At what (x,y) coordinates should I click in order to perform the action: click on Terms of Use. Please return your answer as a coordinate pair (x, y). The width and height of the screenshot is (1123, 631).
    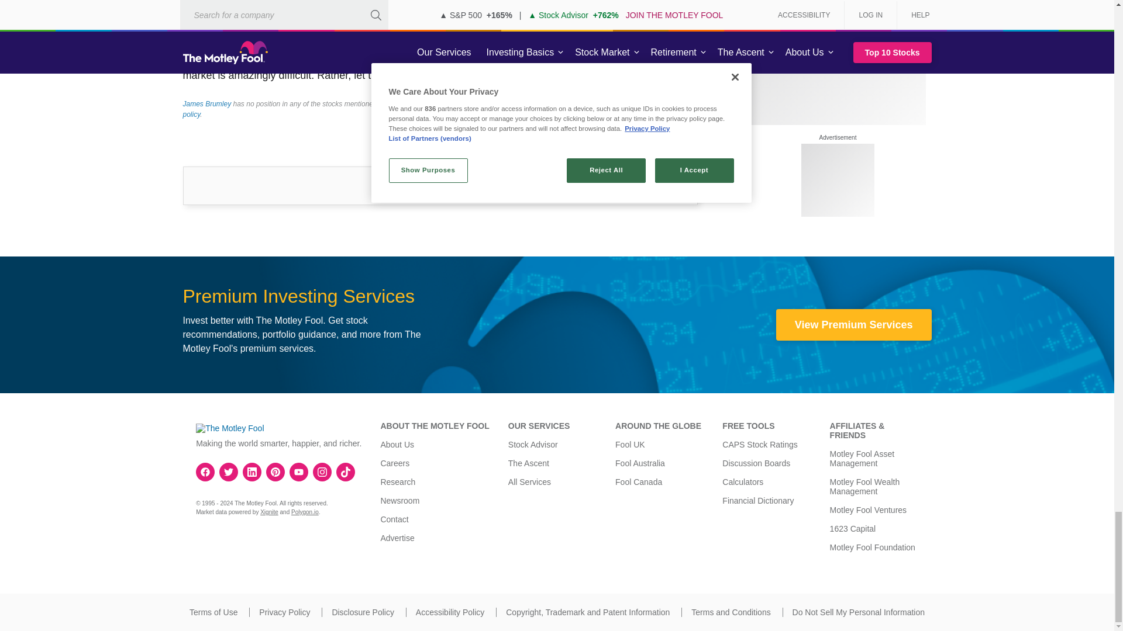
    Looking at the image, I should click on (213, 612).